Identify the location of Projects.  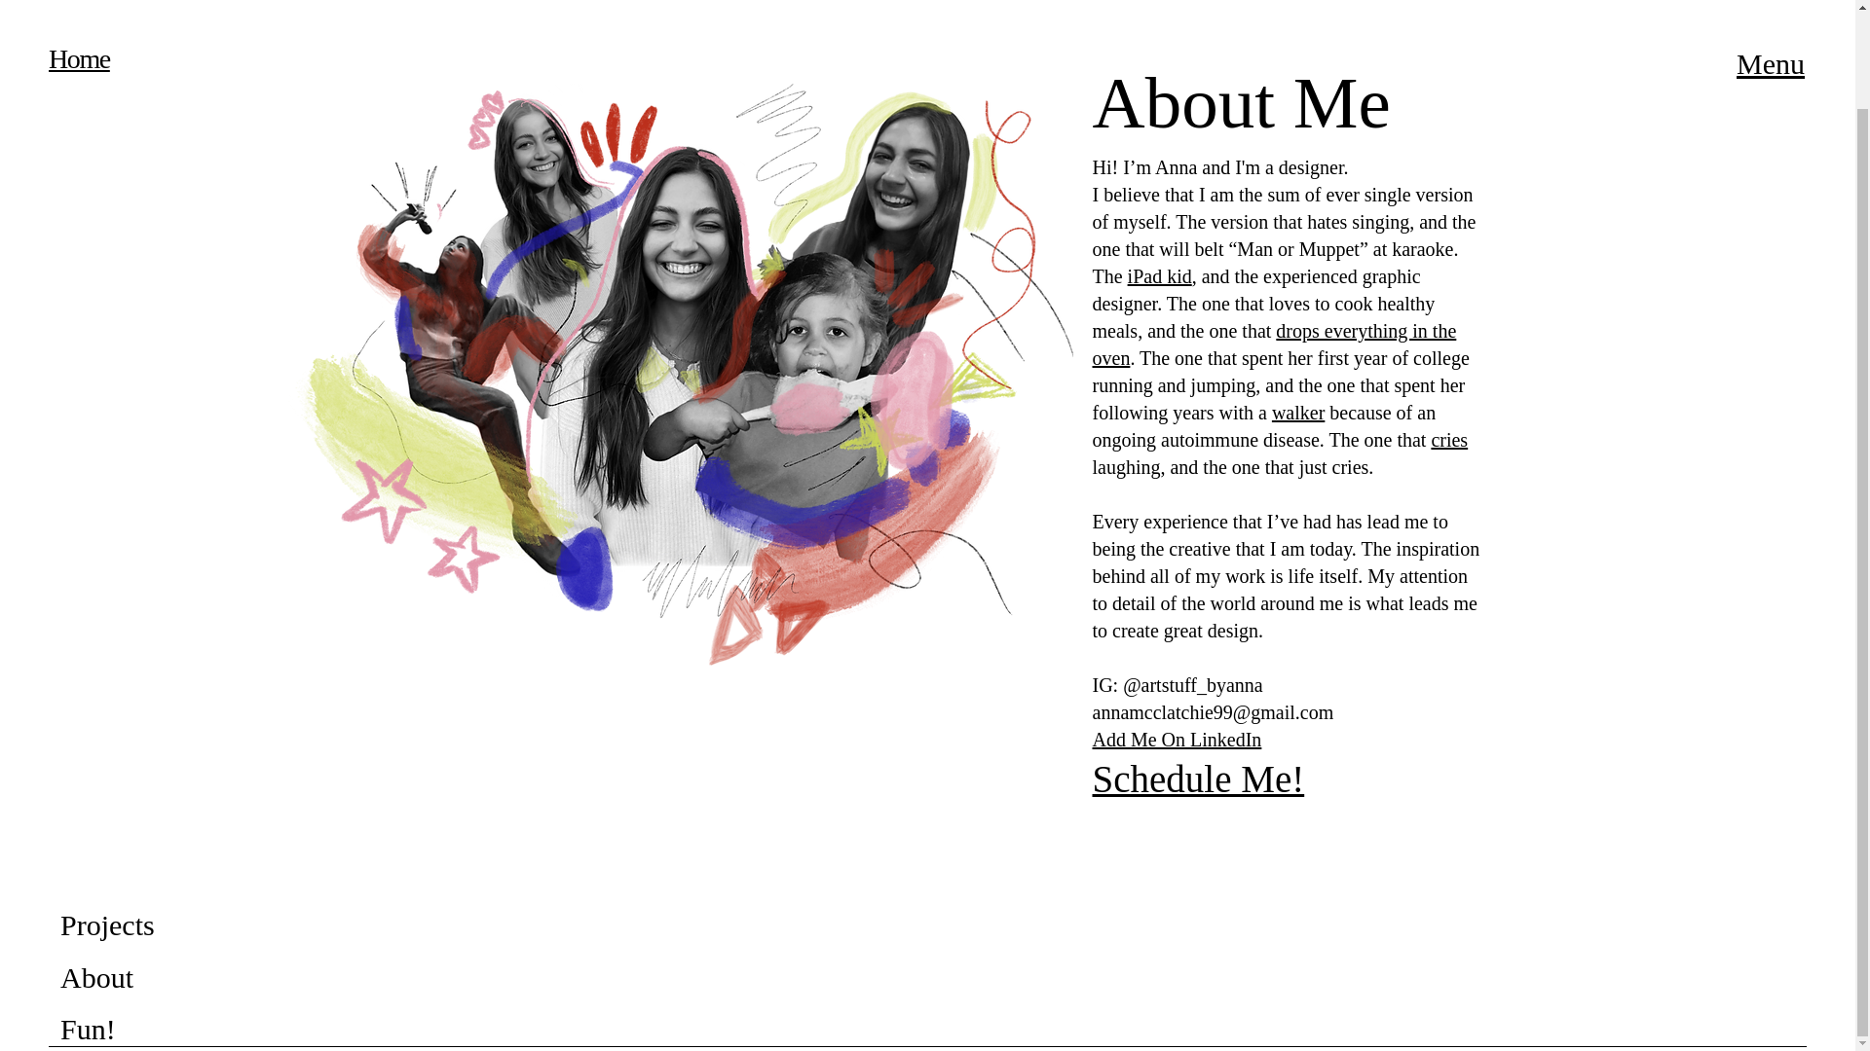
(107, 924).